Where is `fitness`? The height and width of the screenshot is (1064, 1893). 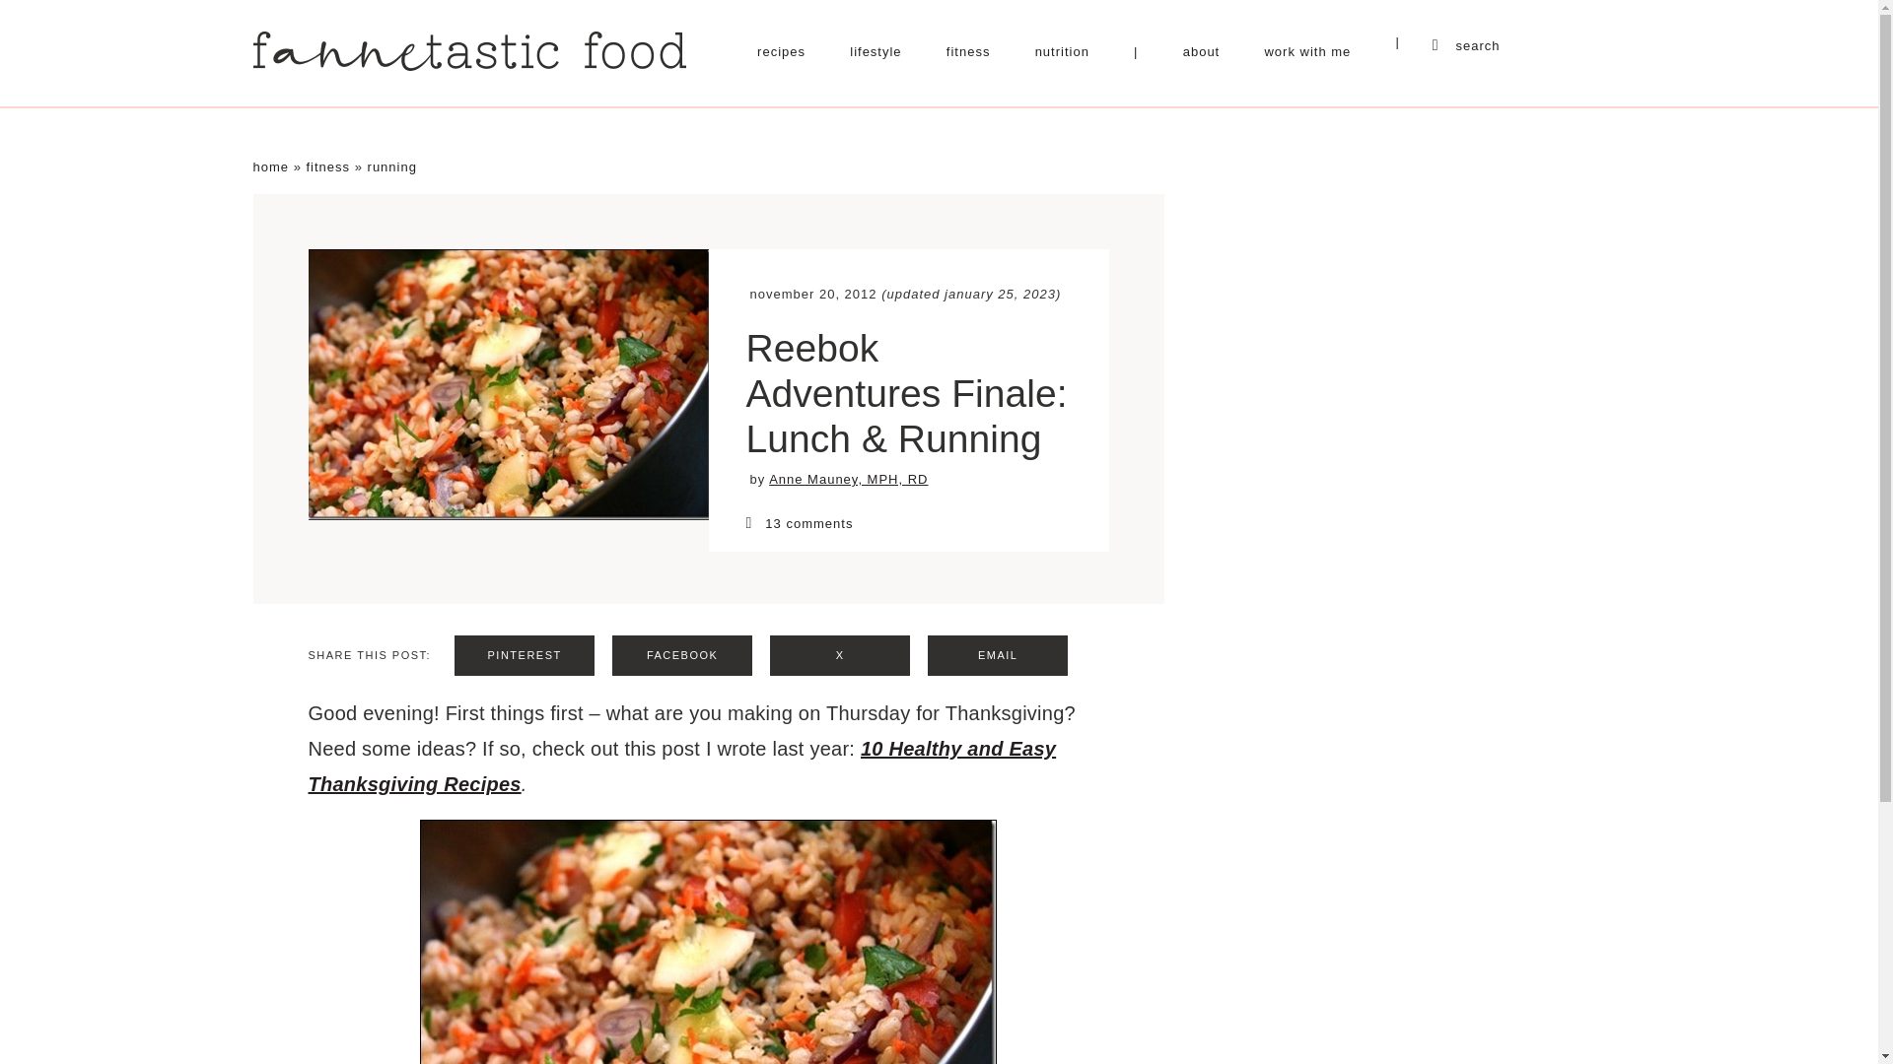
fitness is located at coordinates (968, 51).